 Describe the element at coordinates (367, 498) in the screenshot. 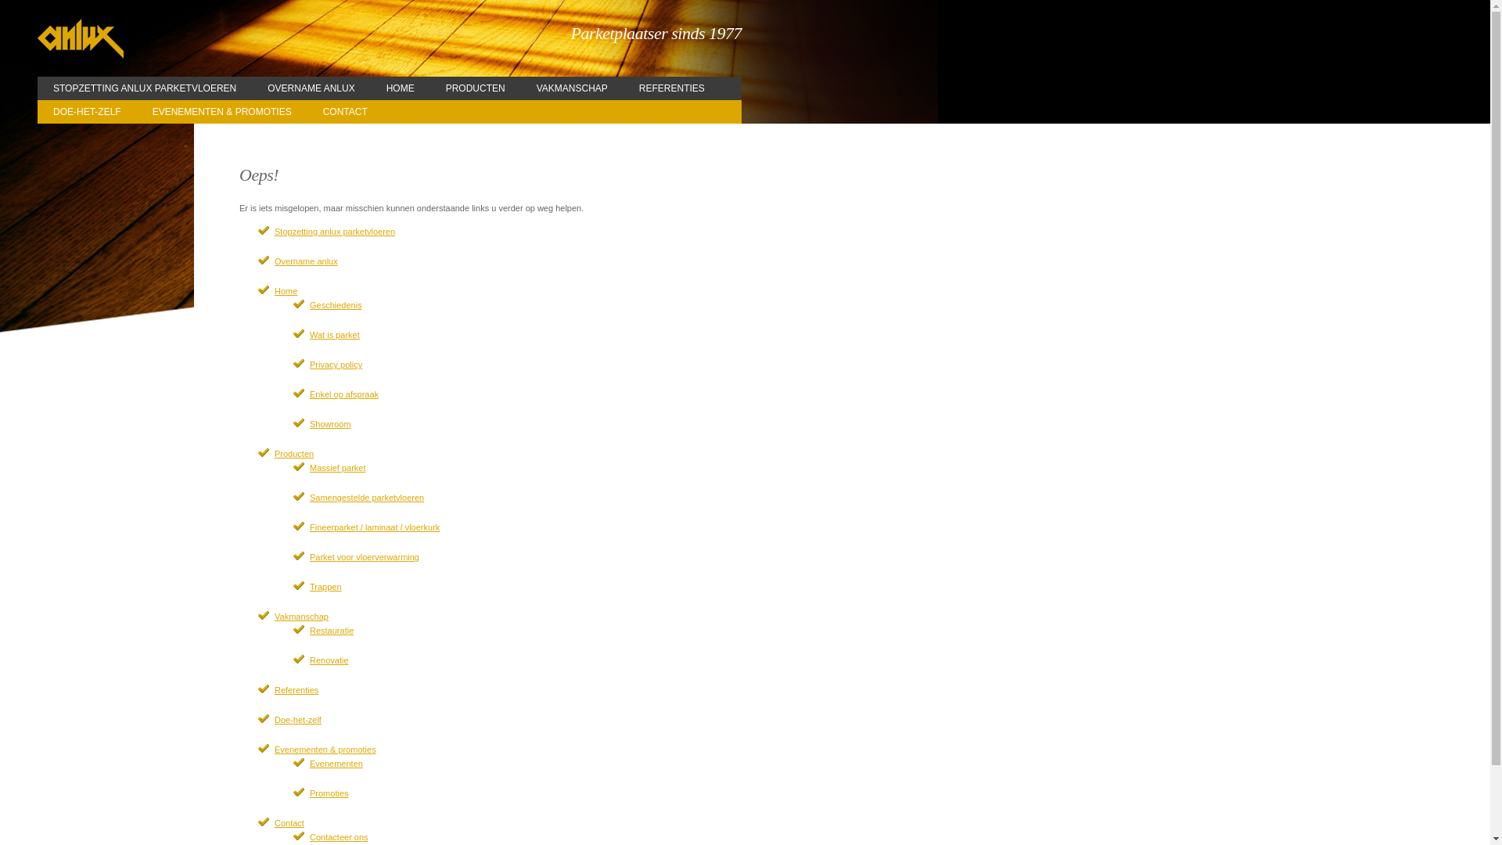

I see `Samengestelde parketvloeren` at that location.